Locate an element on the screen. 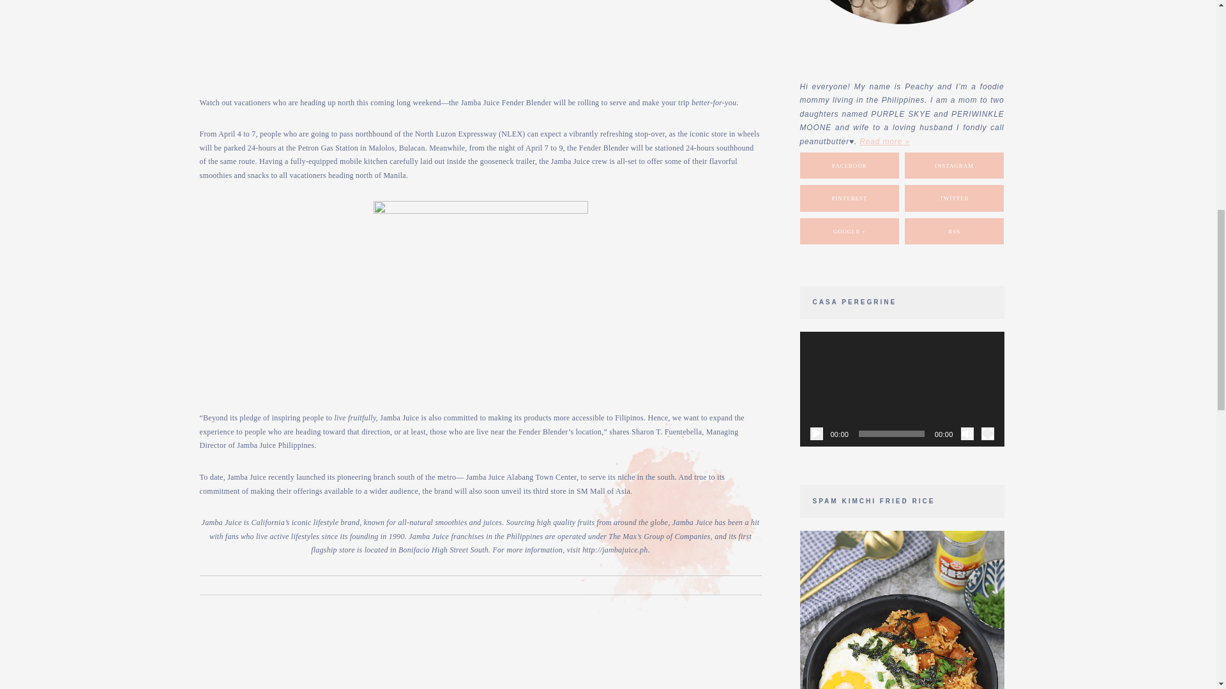  INSTAGRAM is located at coordinates (954, 165).